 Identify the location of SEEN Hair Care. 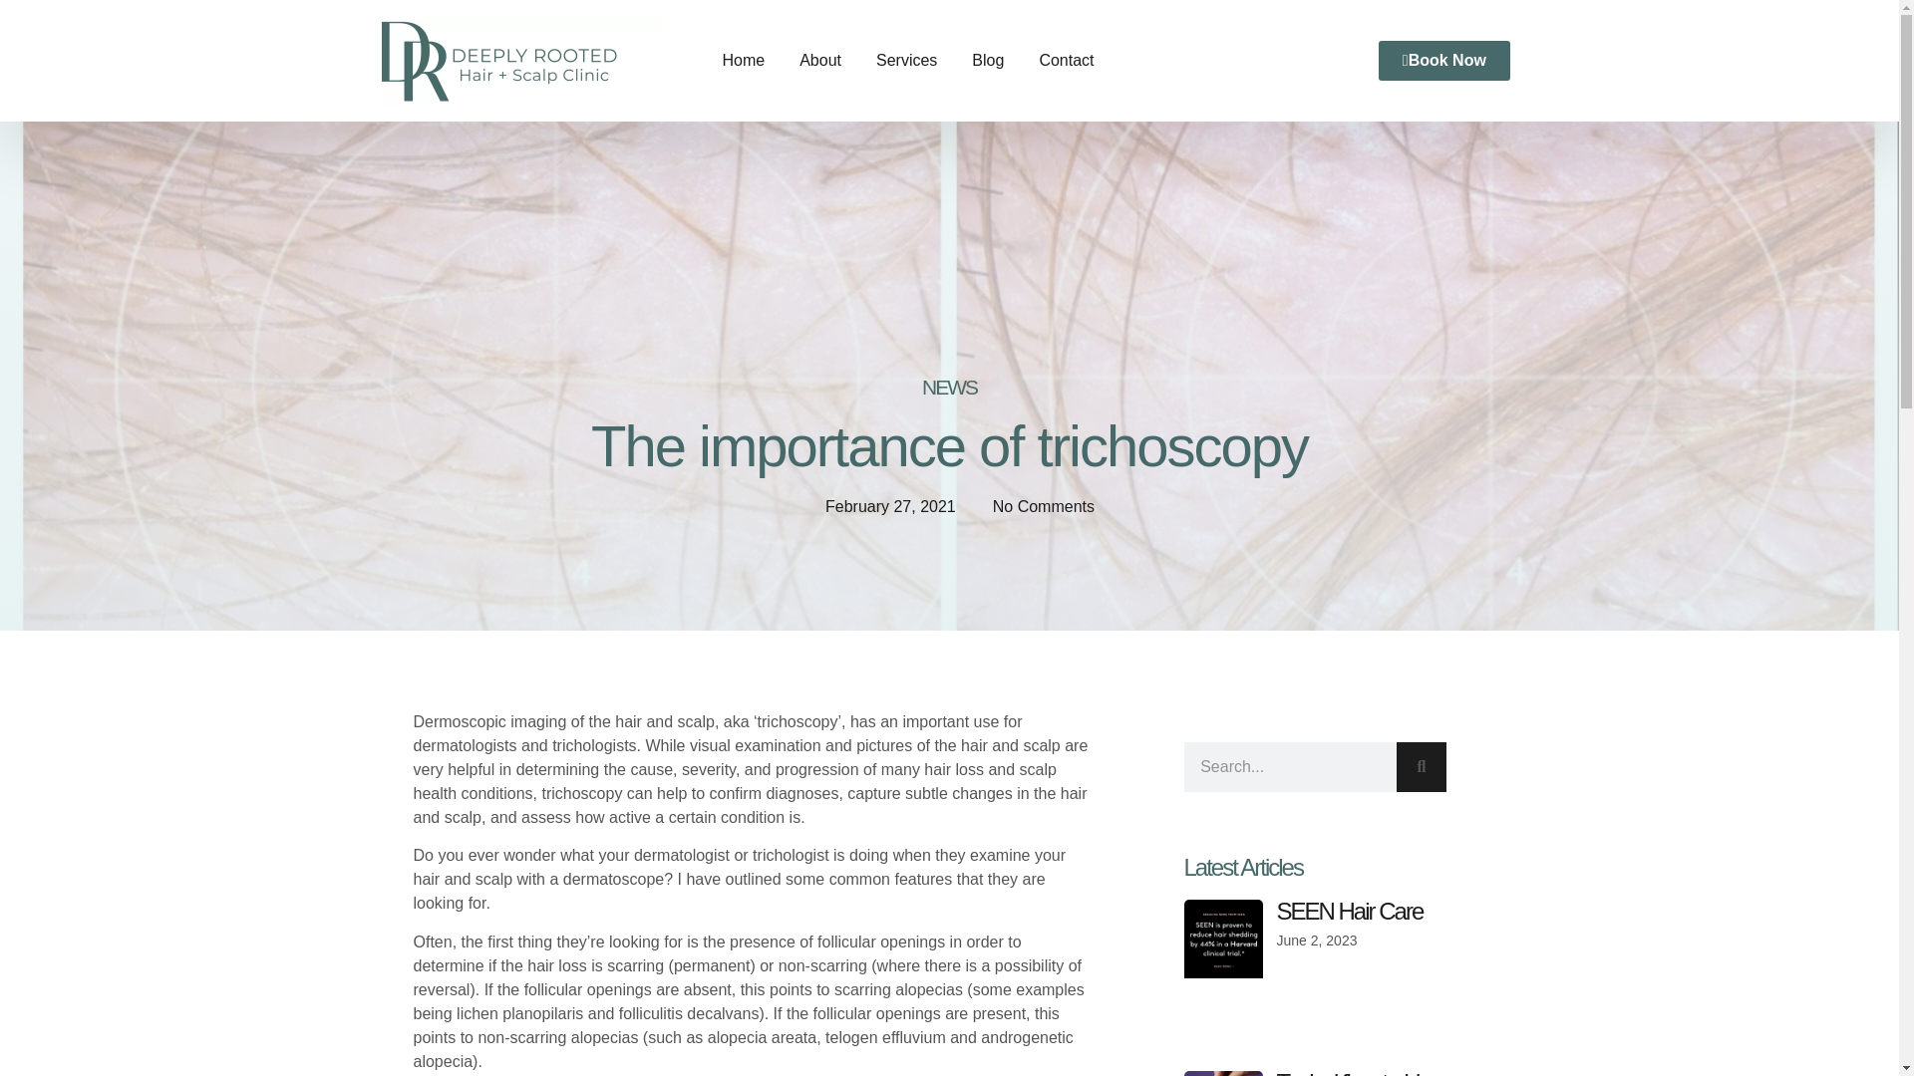
(1350, 911).